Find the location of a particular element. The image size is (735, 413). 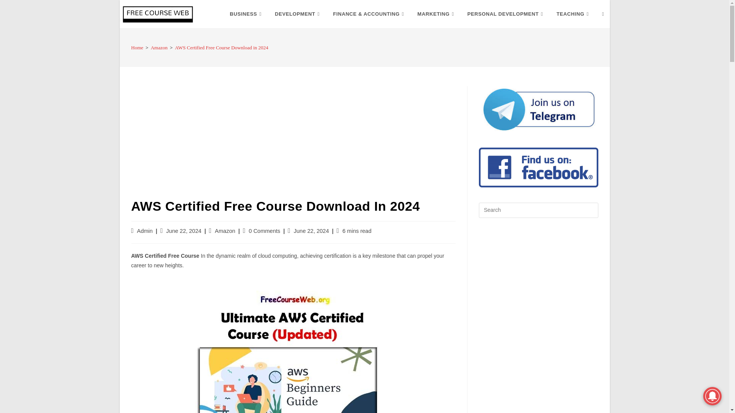

AWS Certified Free Course Download in 2024 is located at coordinates (293, 346).